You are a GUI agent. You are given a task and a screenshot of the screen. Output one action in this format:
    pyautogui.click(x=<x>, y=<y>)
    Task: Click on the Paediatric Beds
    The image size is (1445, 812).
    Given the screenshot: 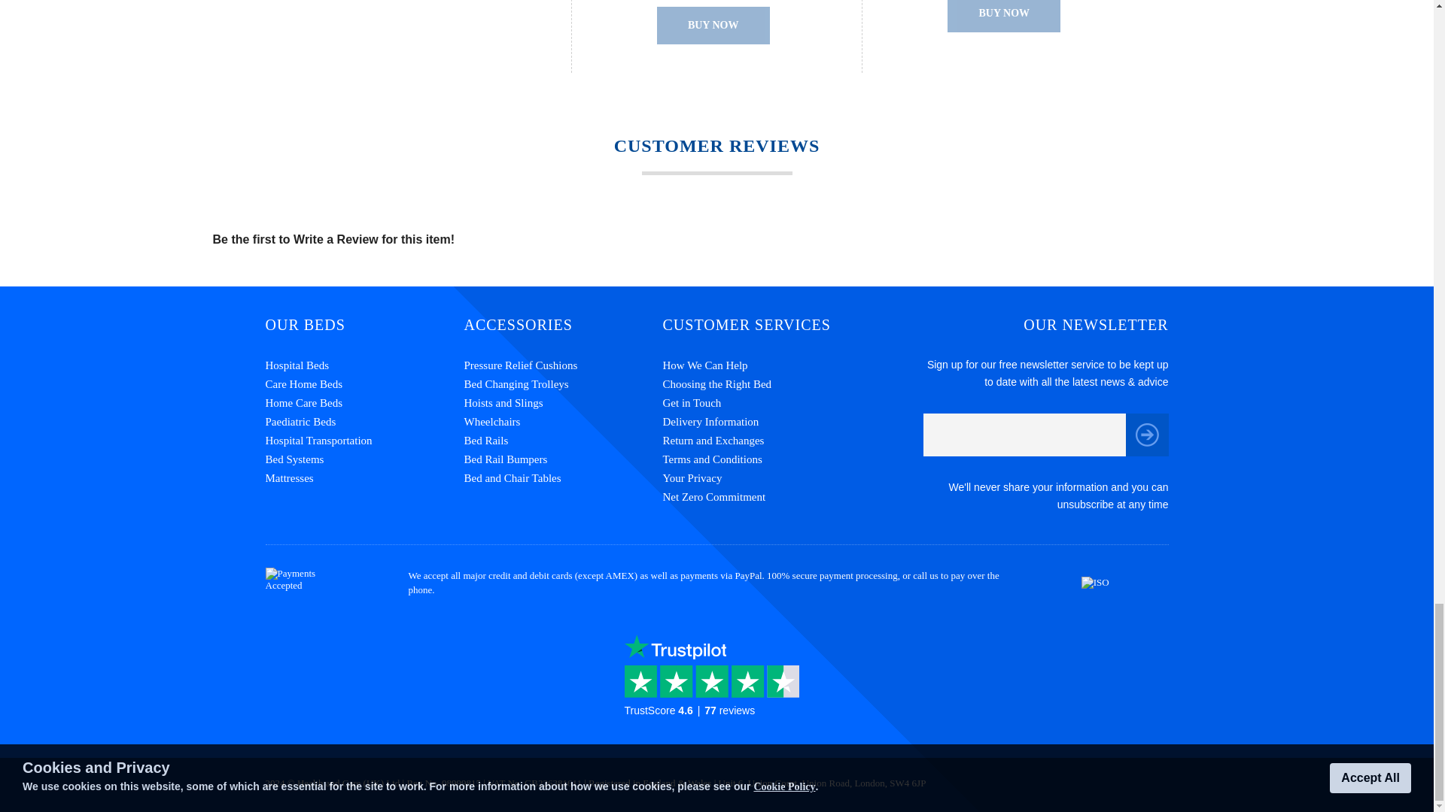 What is the action you would take?
    pyautogui.click(x=364, y=421)
    